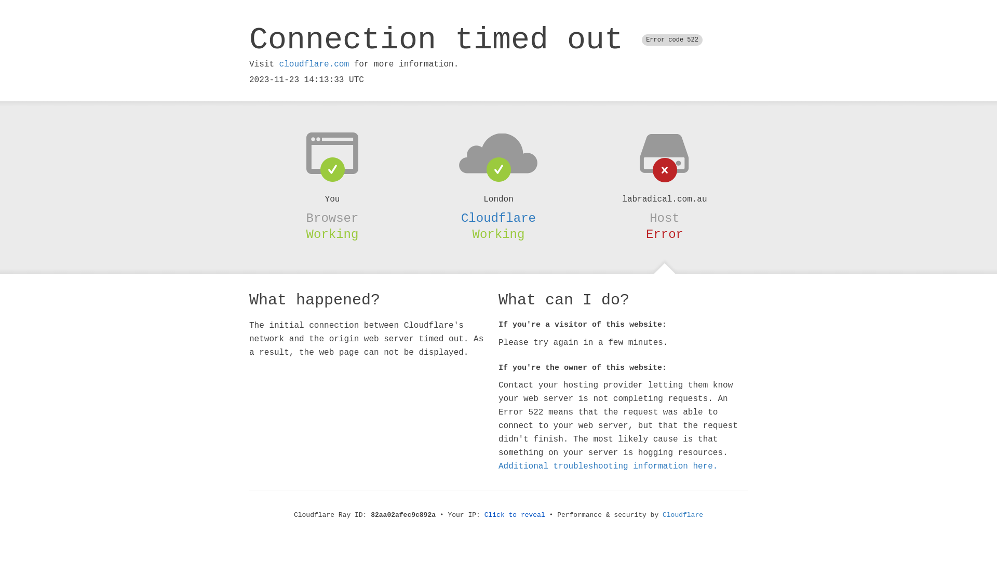  Describe the element at coordinates (515, 515) in the screenshot. I see `Click to reveal` at that location.